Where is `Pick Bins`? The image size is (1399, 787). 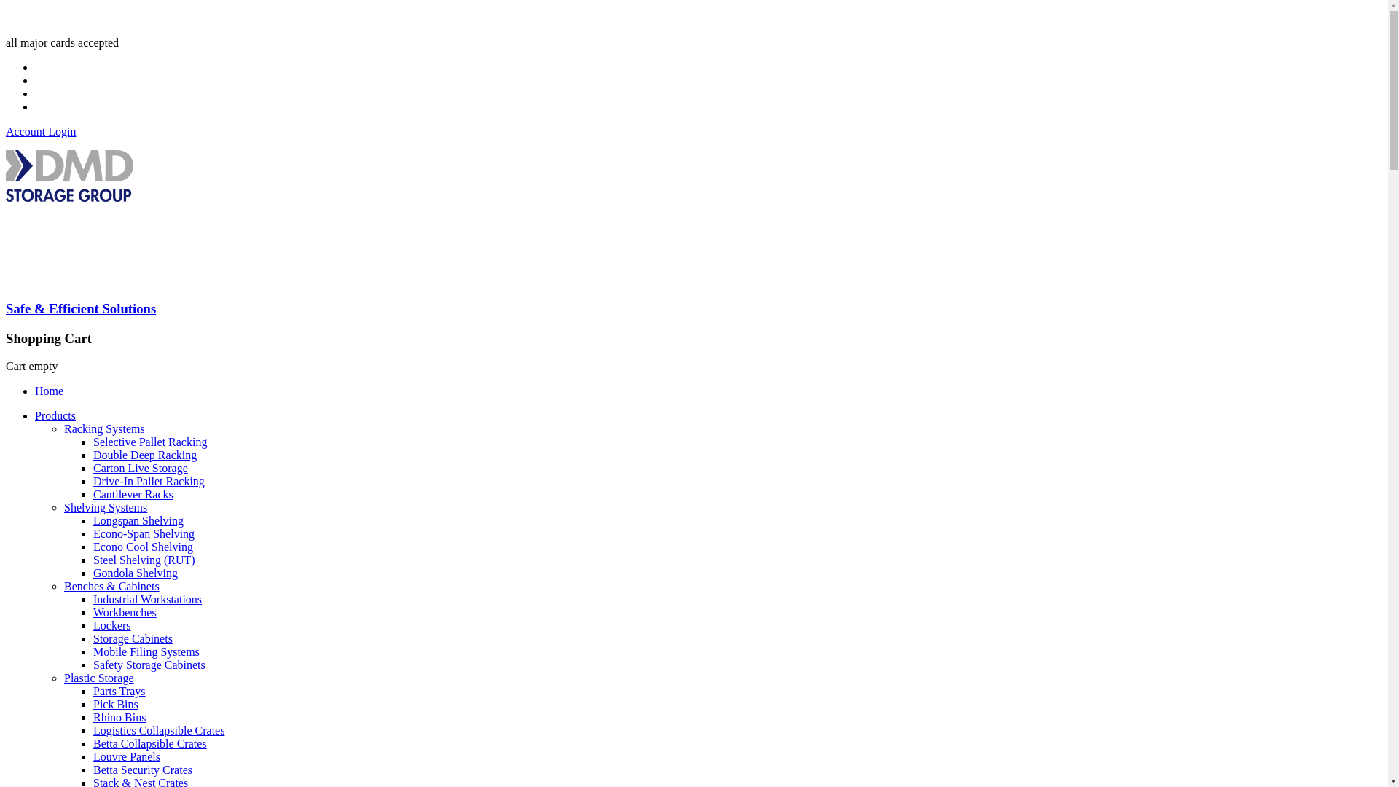
Pick Bins is located at coordinates (116, 704).